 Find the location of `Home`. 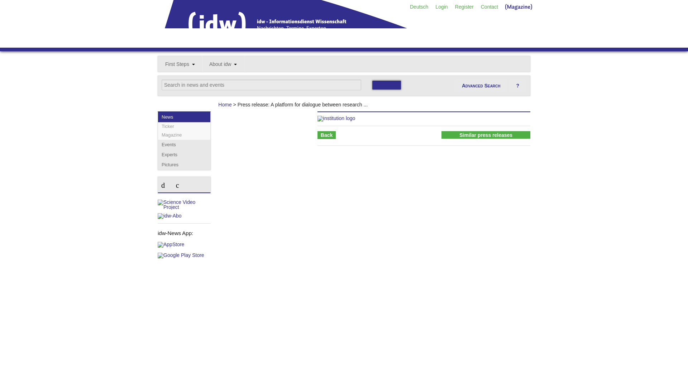

Home is located at coordinates (224, 105).